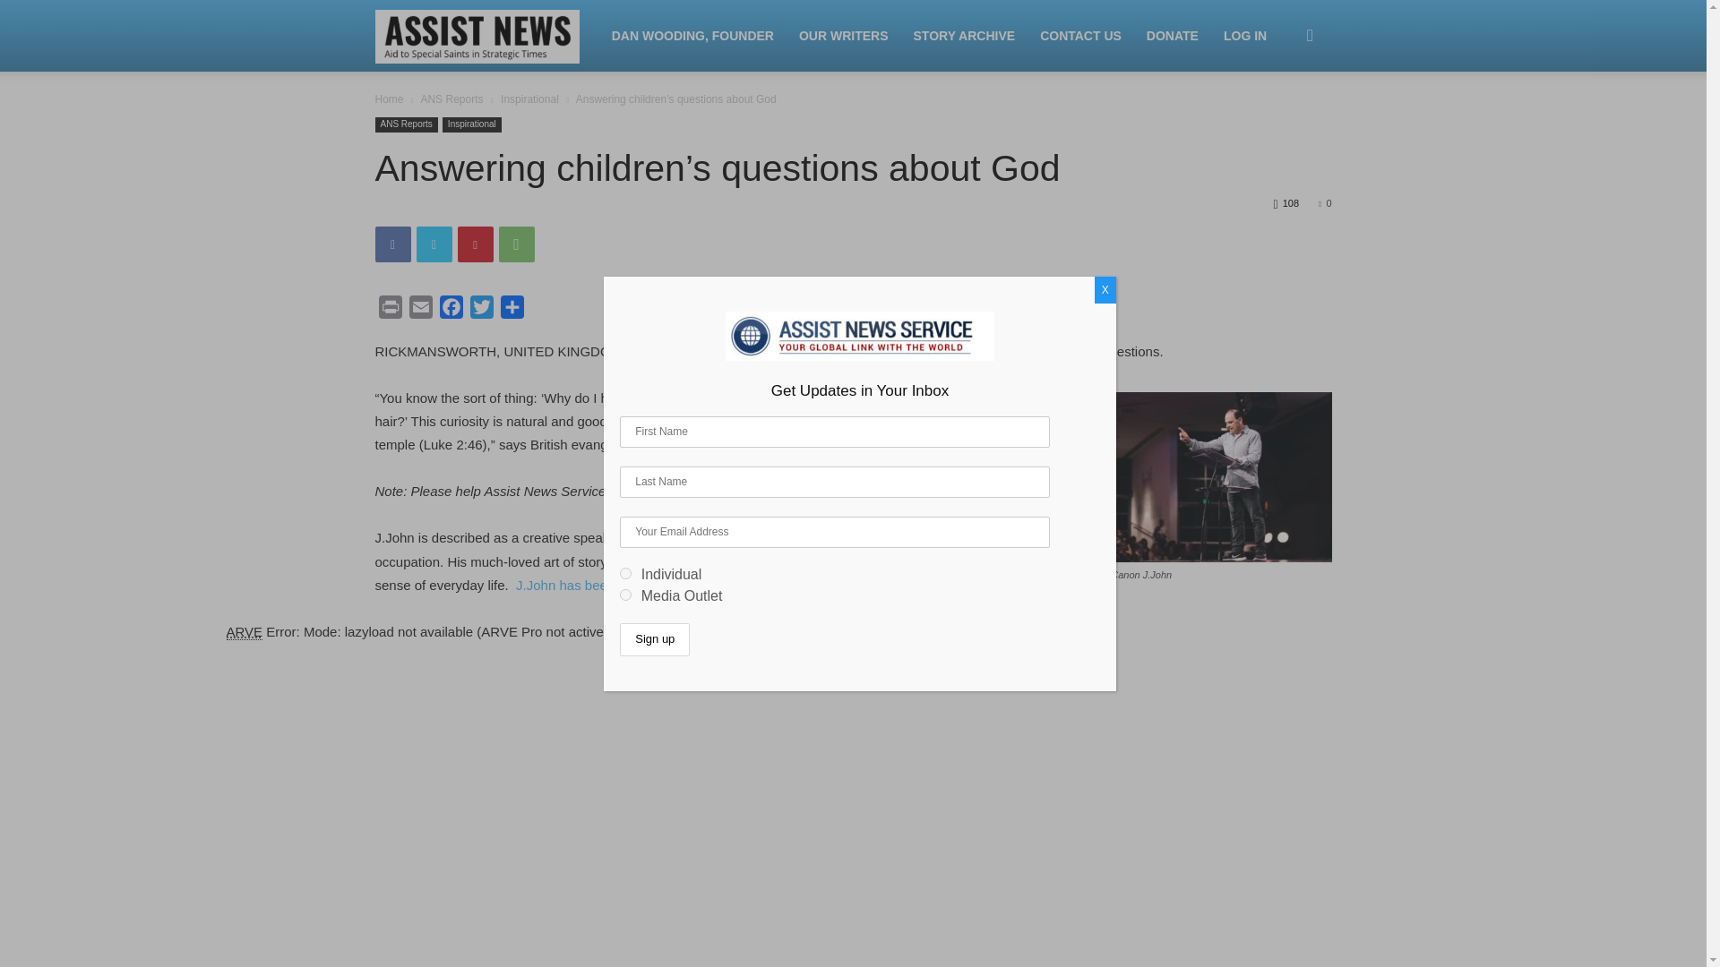 This screenshot has width=1720, height=967. Describe the element at coordinates (451, 98) in the screenshot. I see `View all posts in ANS Reports` at that location.